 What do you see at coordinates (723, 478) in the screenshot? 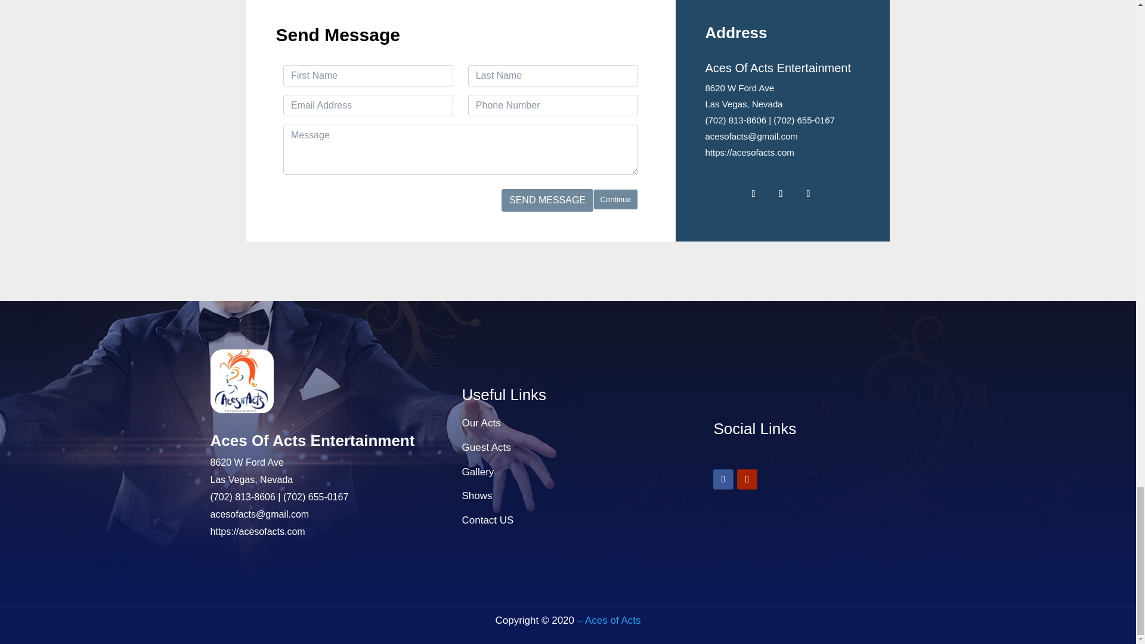
I see `Follow on Facebook` at bounding box center [723, 478].